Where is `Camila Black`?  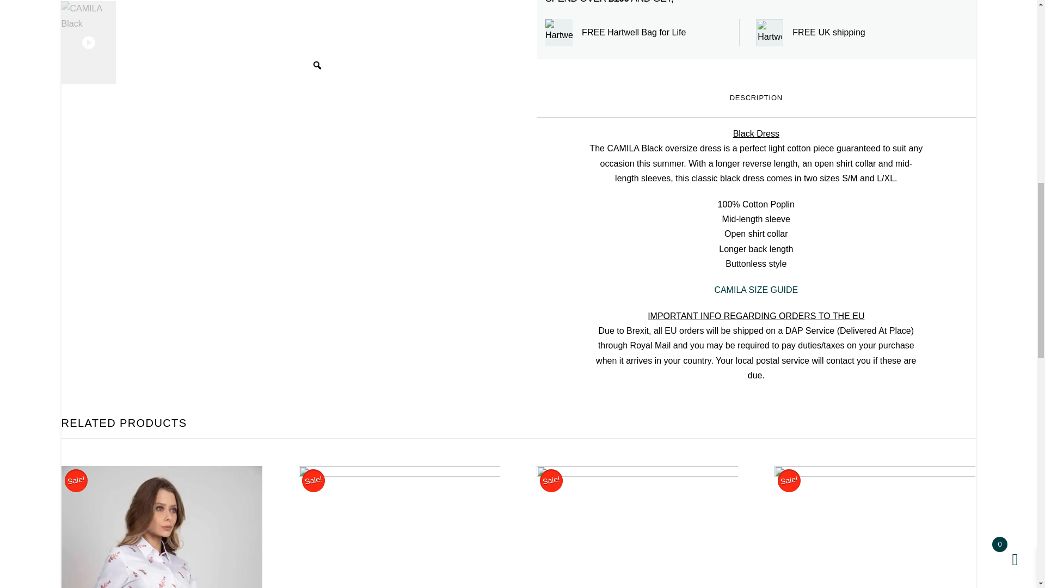
Camila Black is located at coordinates (225, 42).